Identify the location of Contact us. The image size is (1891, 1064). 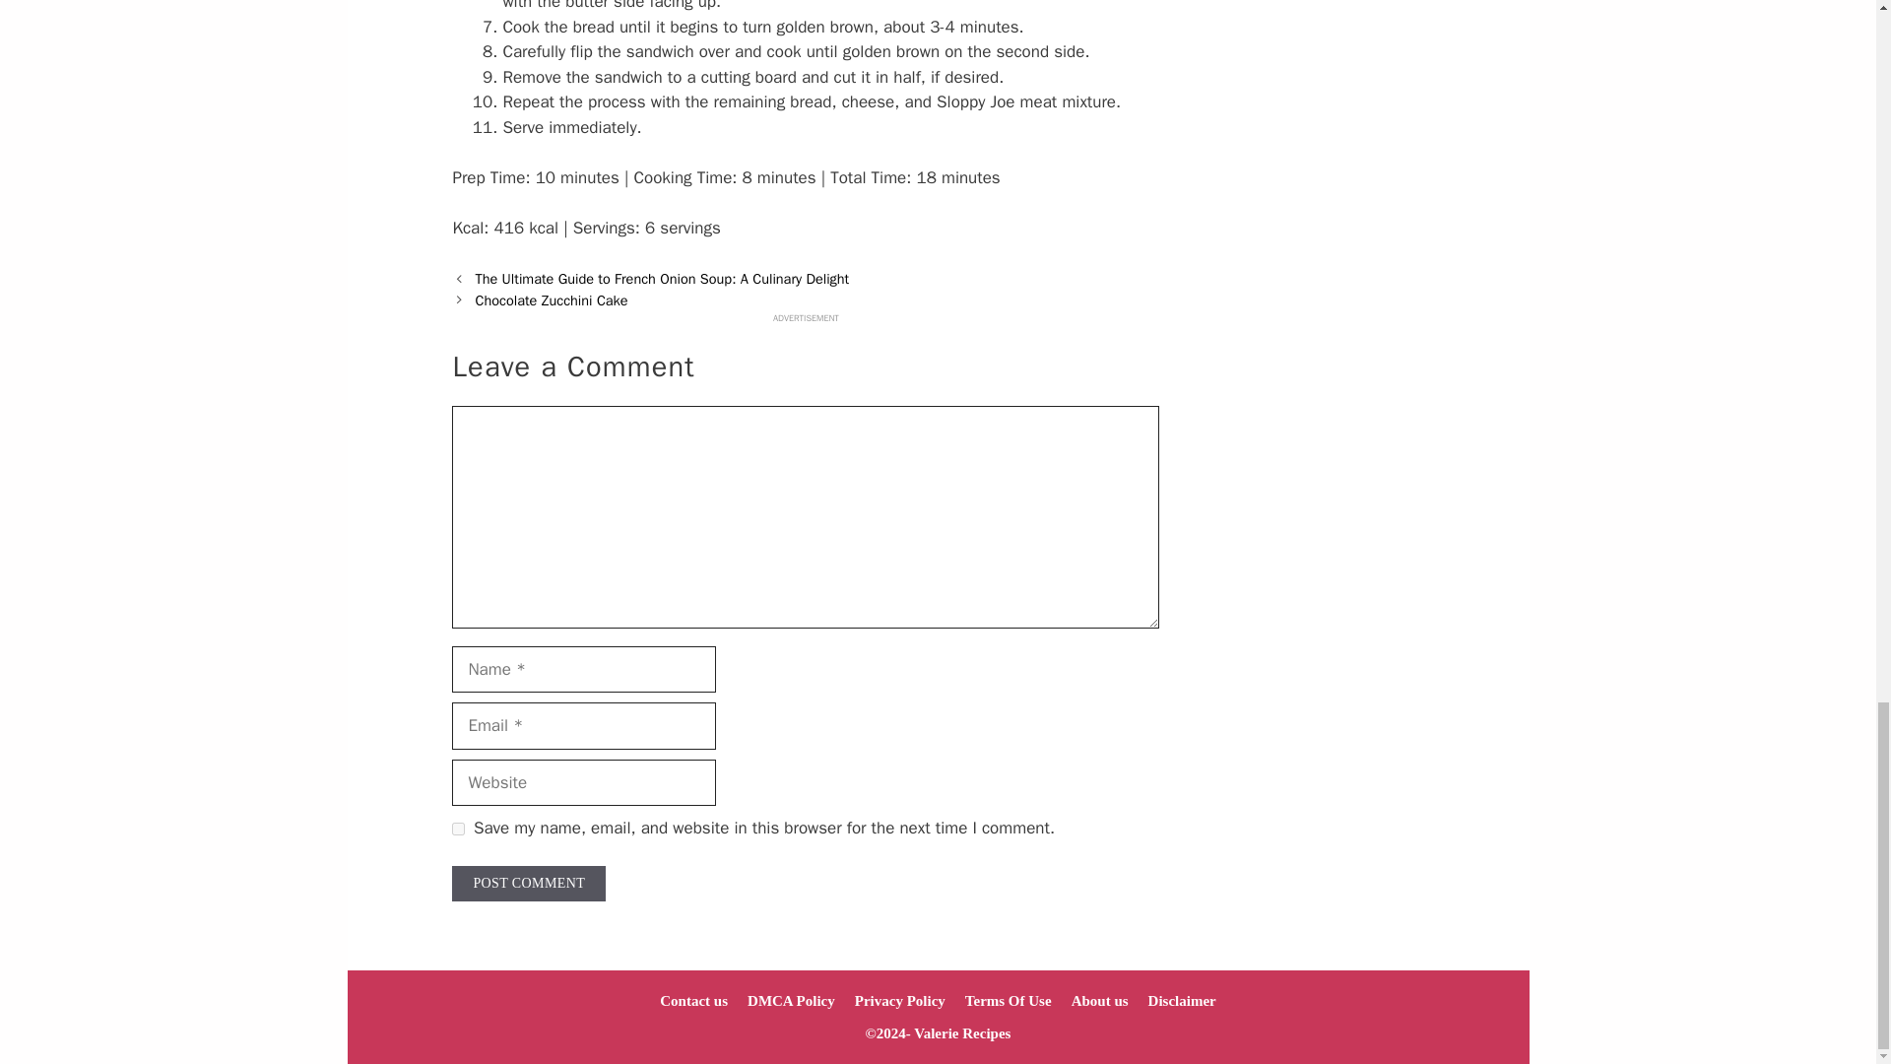
(693, 1000).